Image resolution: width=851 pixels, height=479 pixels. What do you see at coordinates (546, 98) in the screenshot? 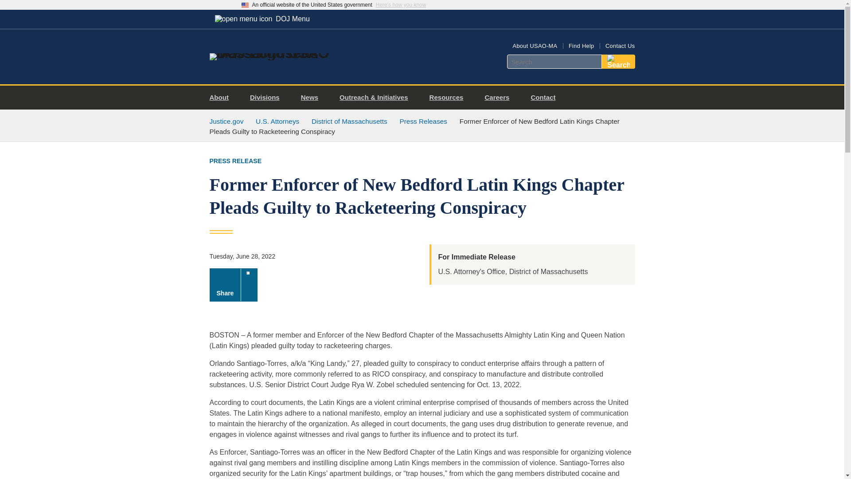
I see `Contact` at bounding box center [546, 98].